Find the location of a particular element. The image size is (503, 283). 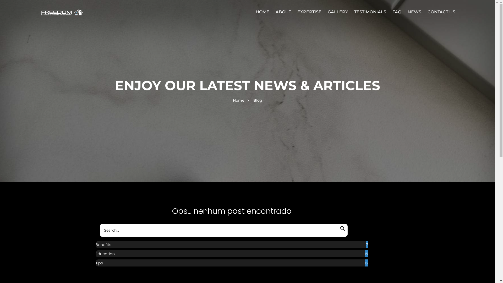

HOME is located at coordinates (263, 12).